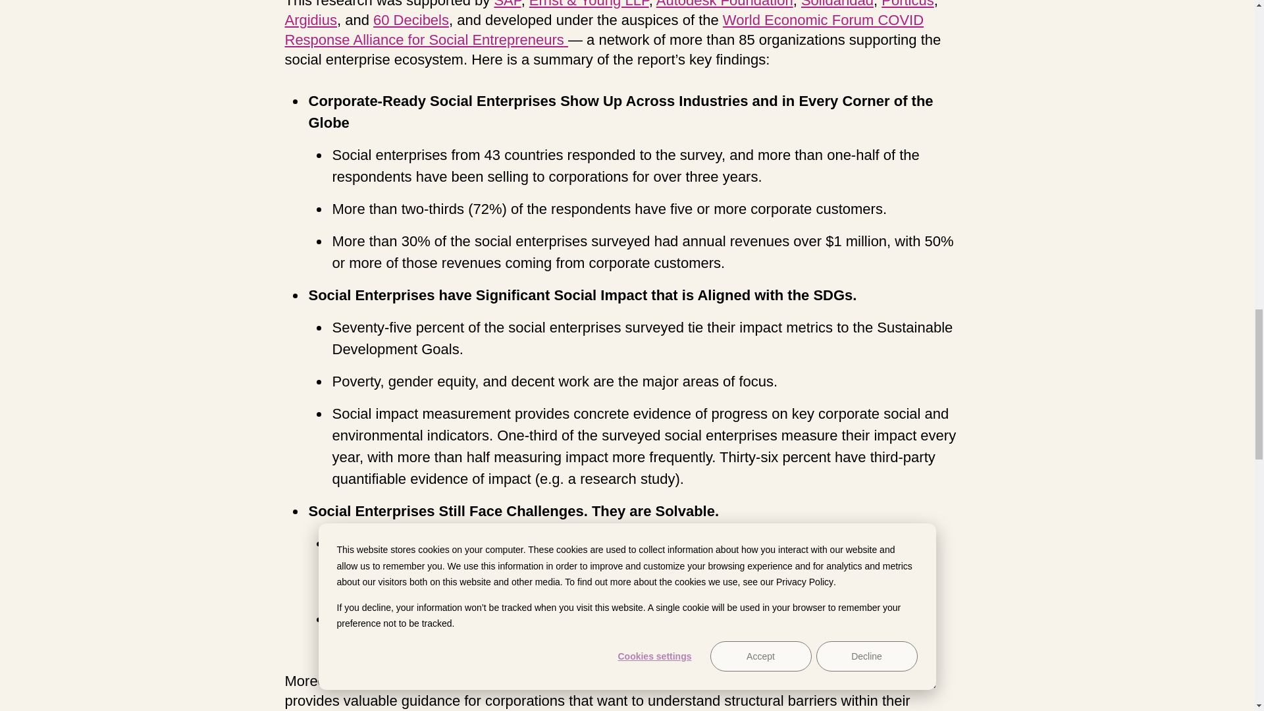 The image size is (1264, 711). I want to click on SAP, so click(507, 5).